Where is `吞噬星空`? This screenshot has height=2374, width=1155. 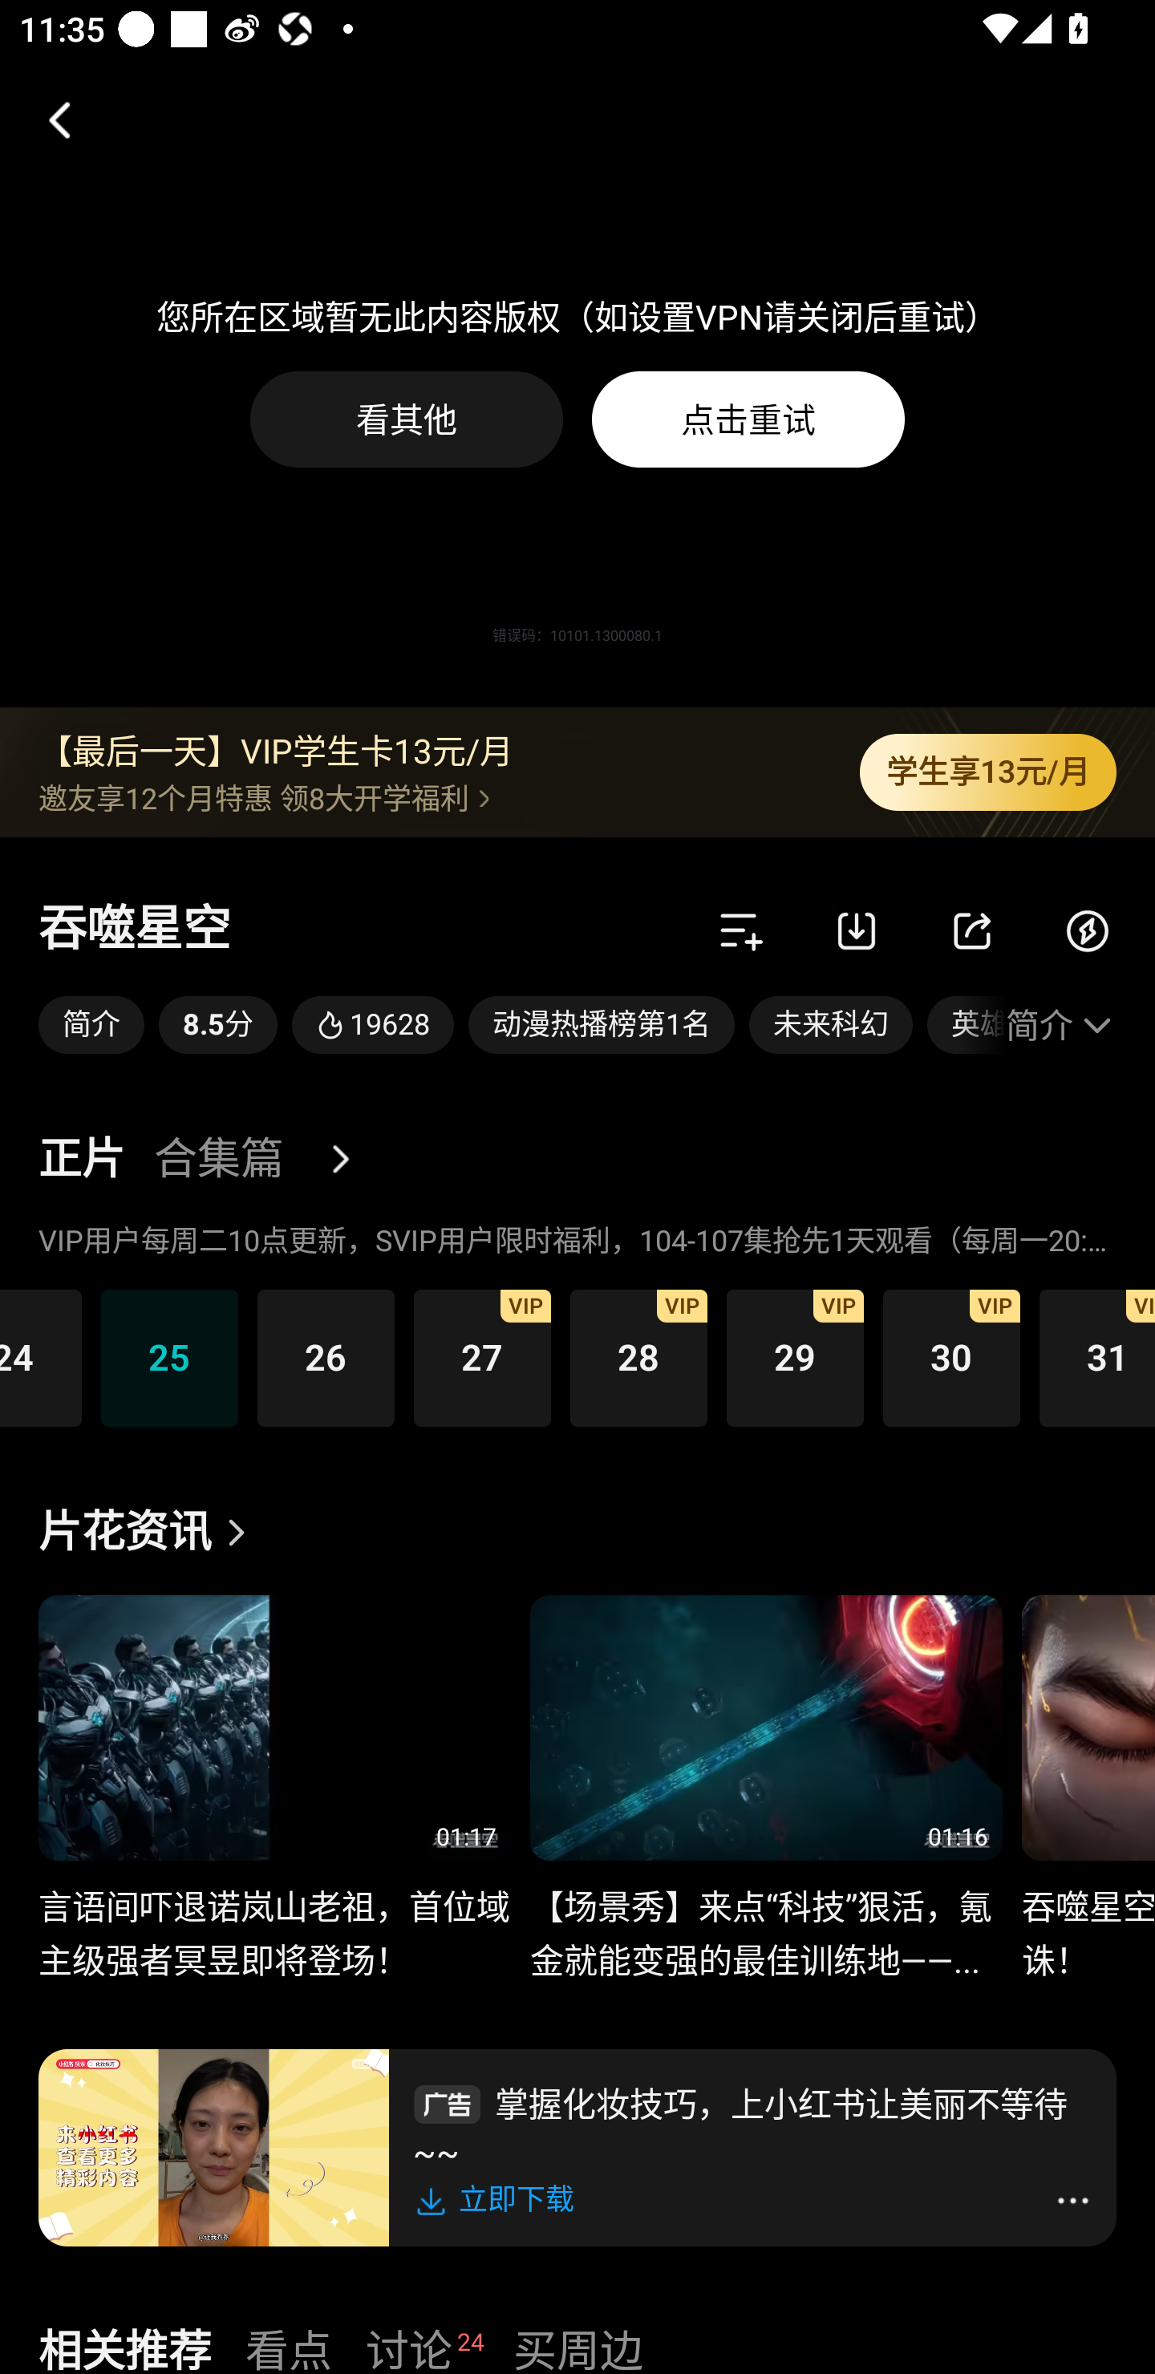 吞噬星空 is located at coordinates (135, 930).